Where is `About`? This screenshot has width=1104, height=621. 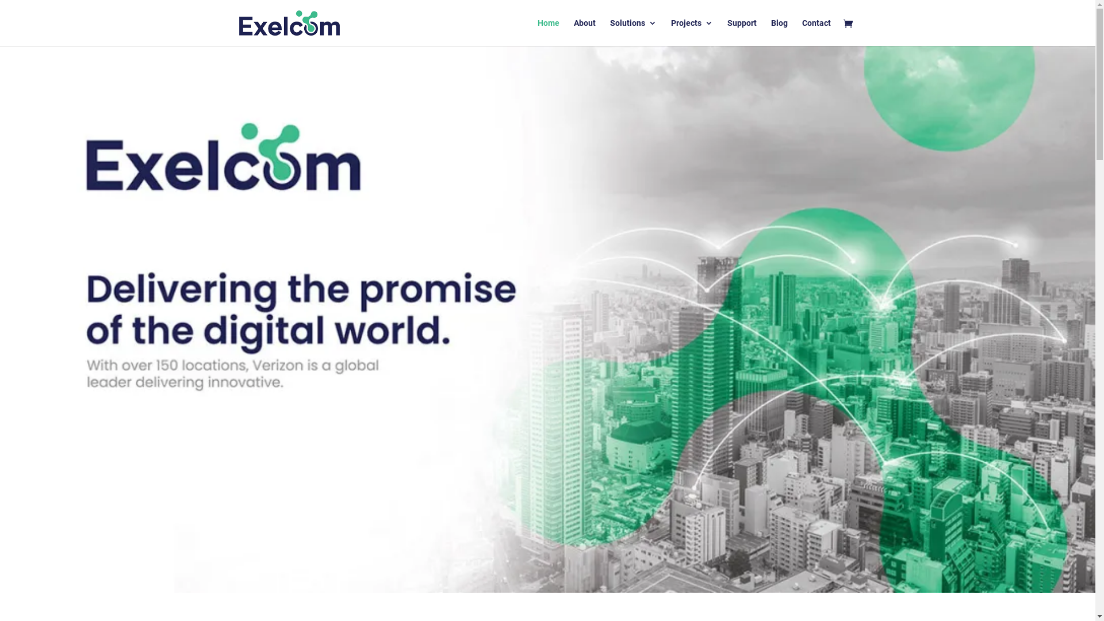 About is located at coordinates (585, 32).